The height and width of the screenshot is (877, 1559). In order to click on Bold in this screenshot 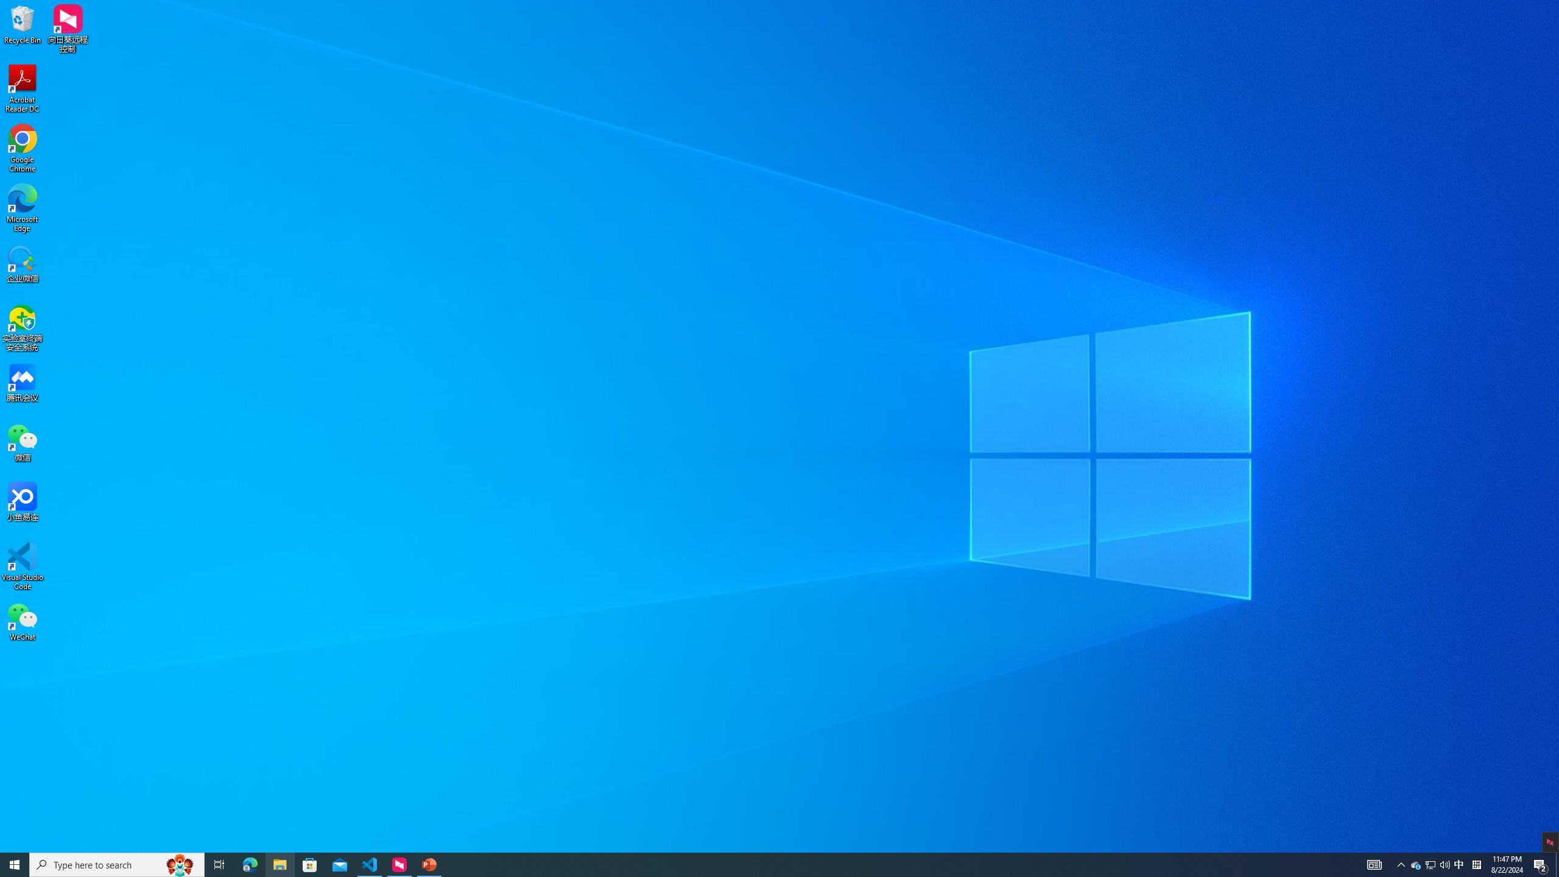, I will do `click(195, 73)`.